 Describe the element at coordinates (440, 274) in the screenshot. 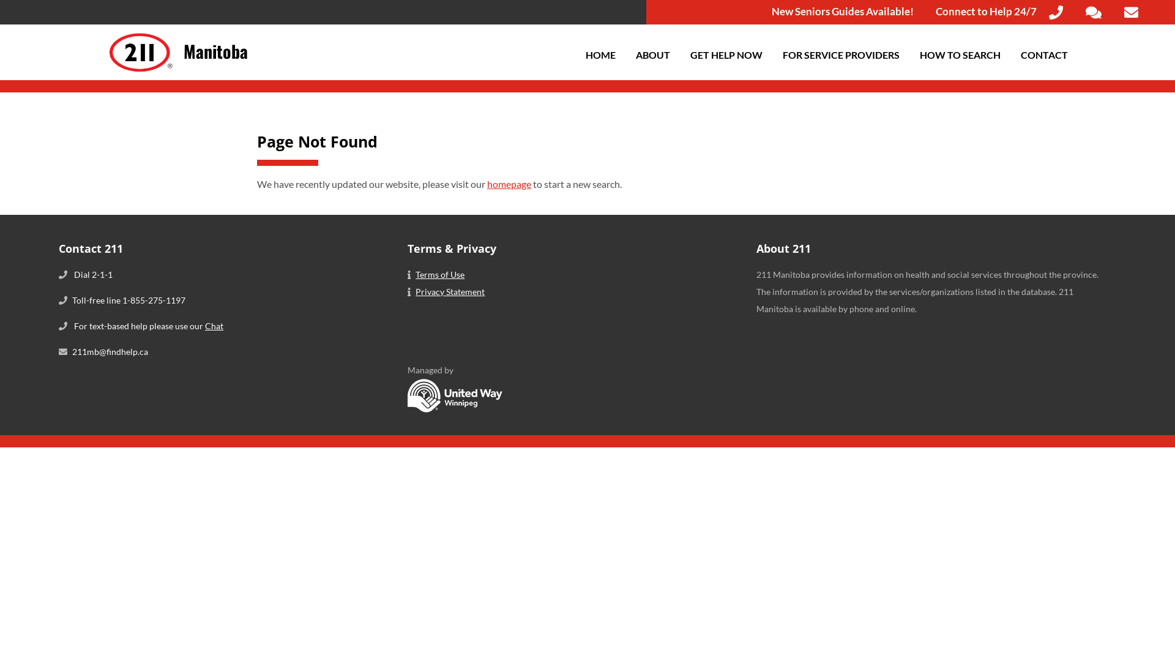

I see `Terms of Use` at that location.